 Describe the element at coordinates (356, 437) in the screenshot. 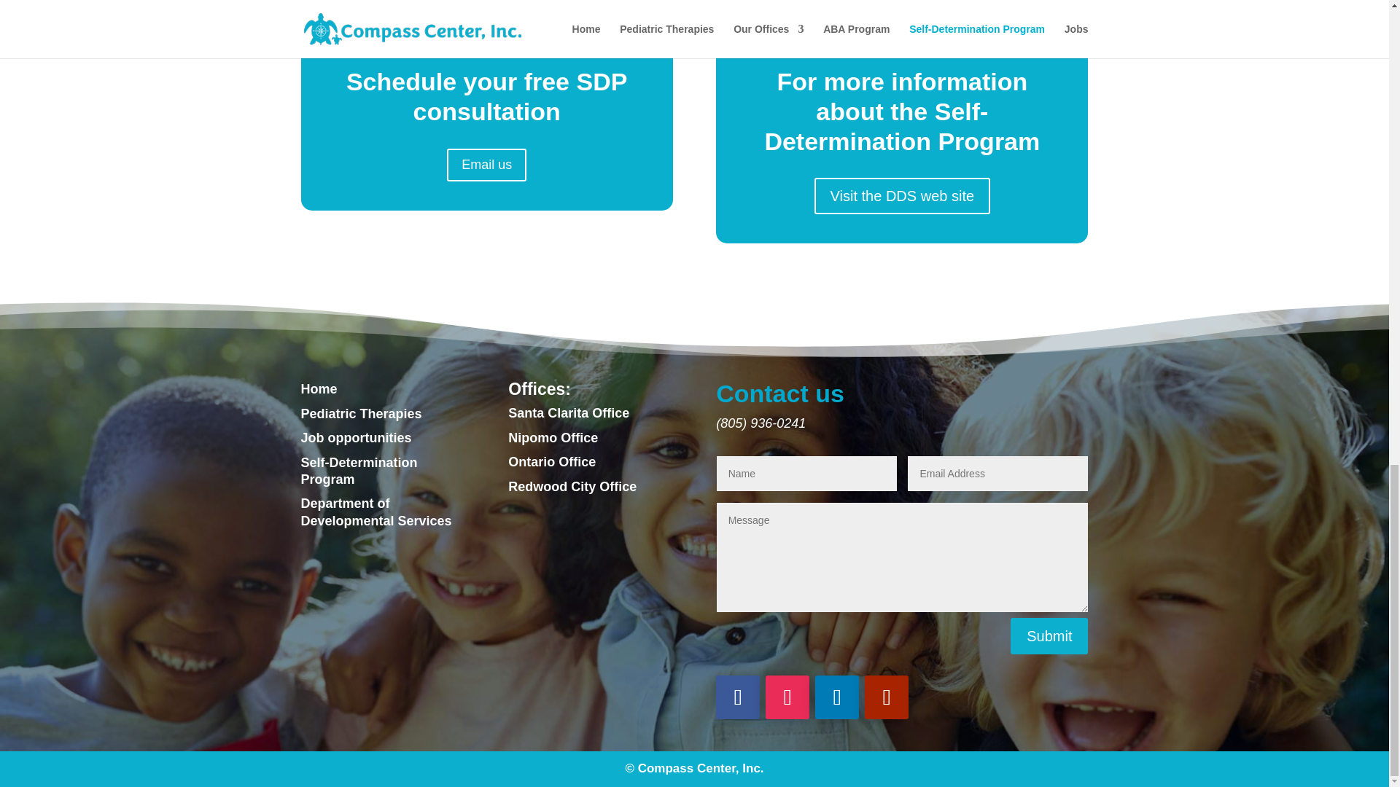

I see `Job opportunities` at that location.